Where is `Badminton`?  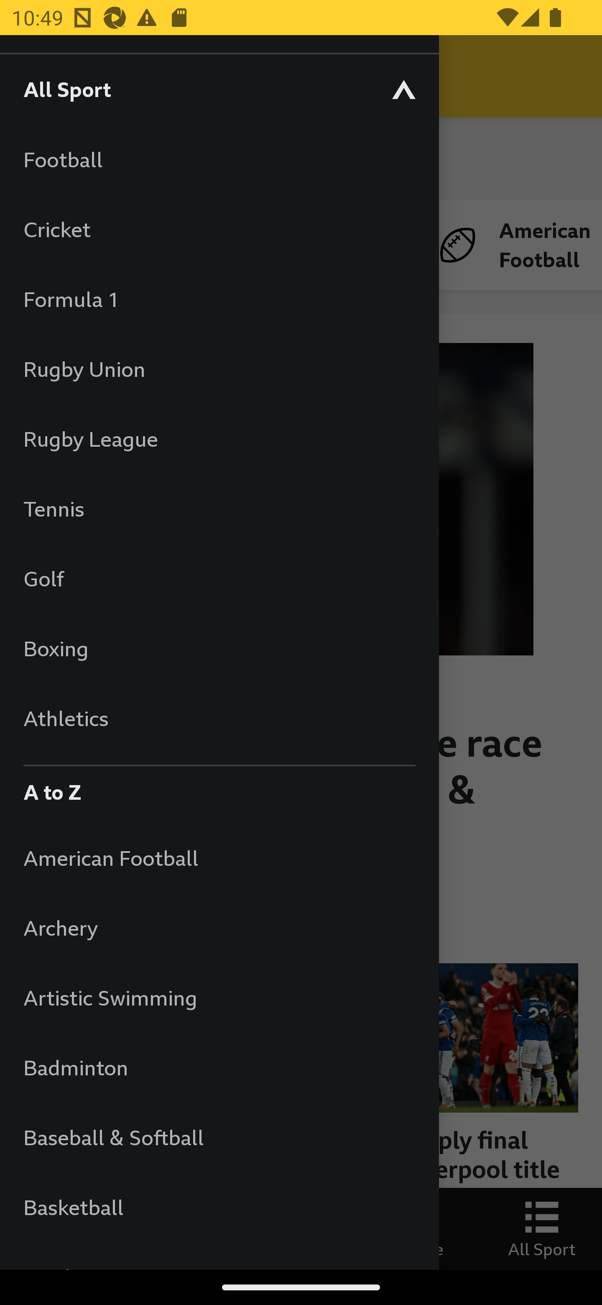 Badminton is located at coordinates (219, 1067).